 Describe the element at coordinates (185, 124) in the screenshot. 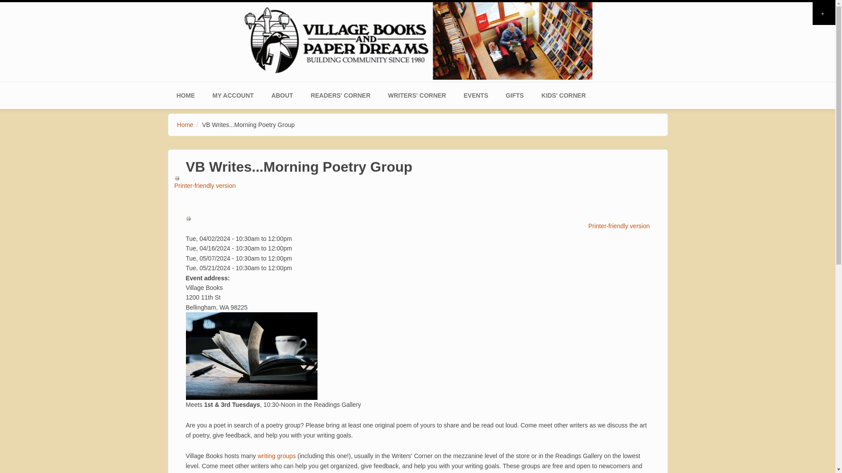

I see `Home` at that location.